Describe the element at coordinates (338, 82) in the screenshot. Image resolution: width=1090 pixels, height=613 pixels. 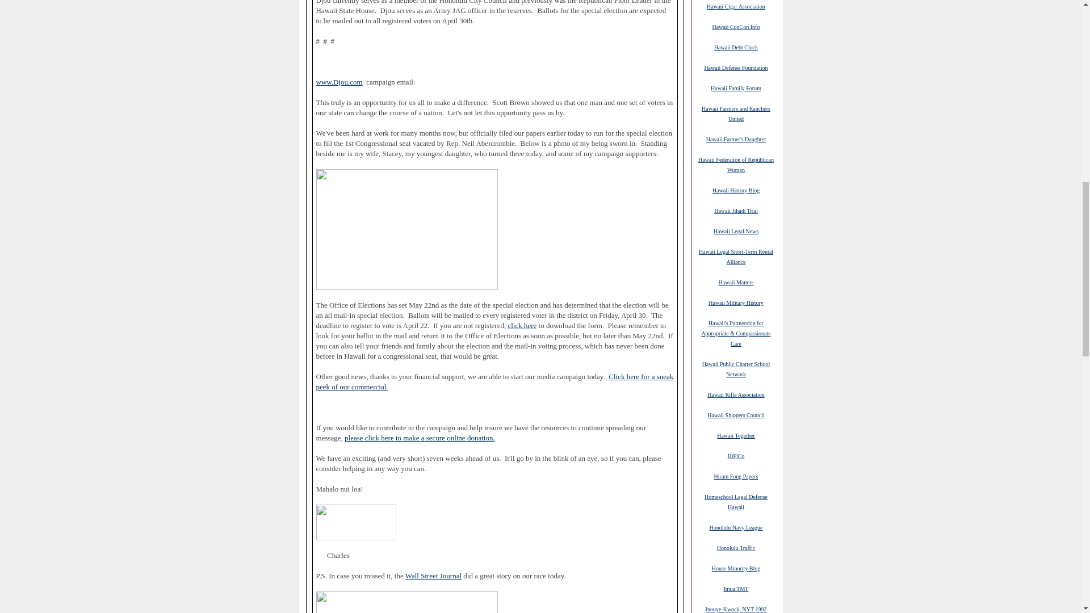
I see `www.Djou.com` at that location.